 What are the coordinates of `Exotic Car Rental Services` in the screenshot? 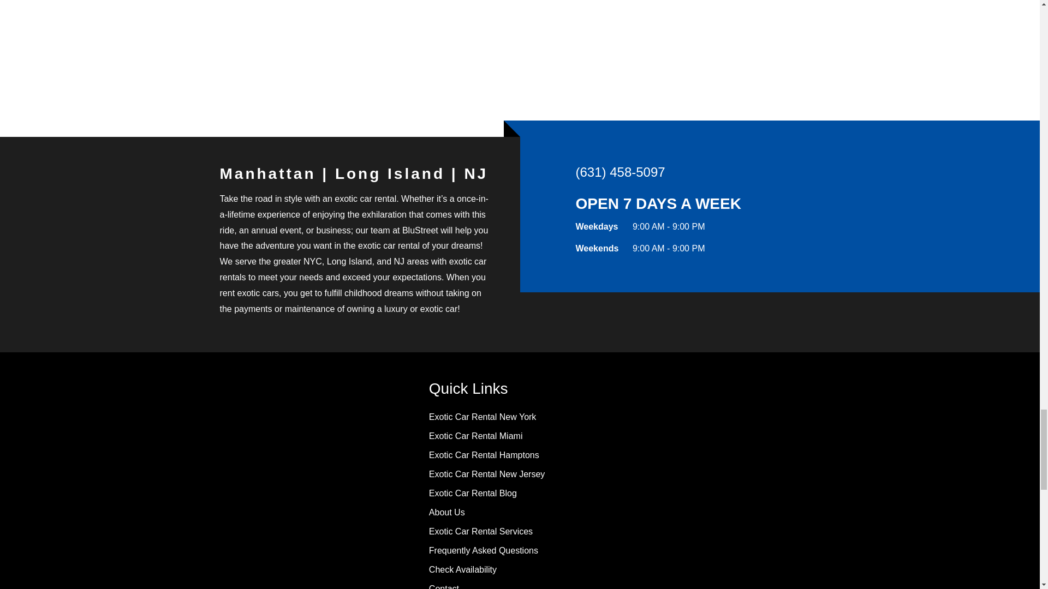 It's located at (480, 531).